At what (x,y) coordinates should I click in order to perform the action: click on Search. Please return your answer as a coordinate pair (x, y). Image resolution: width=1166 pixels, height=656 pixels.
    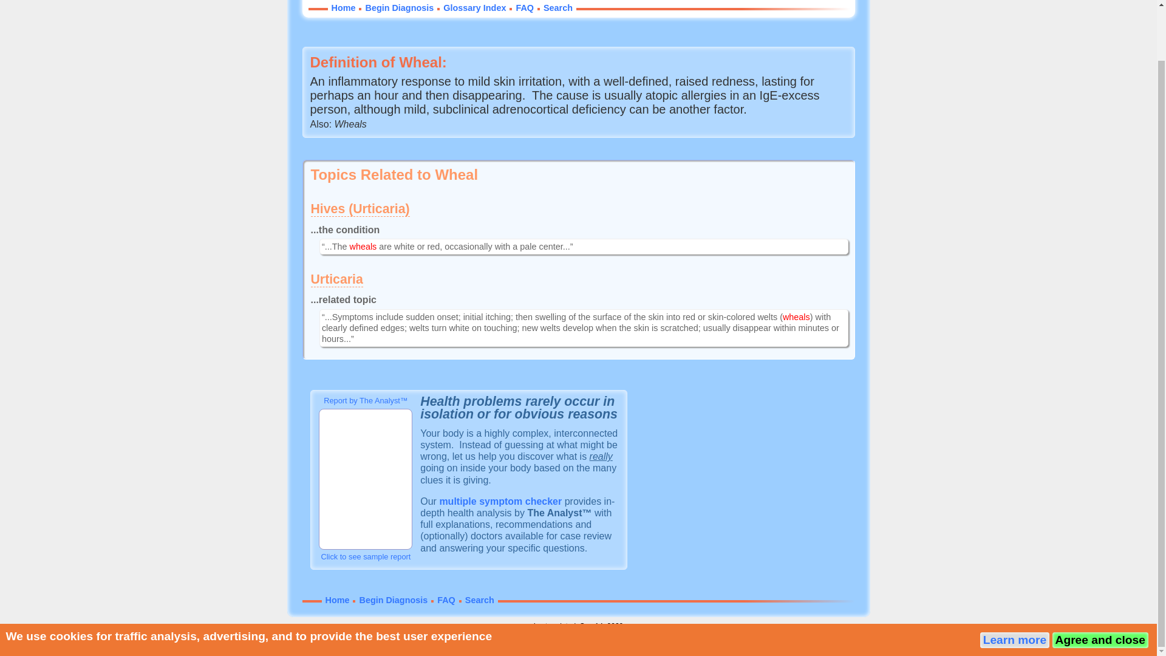
    Looking at the image, I should click on (480, 600).